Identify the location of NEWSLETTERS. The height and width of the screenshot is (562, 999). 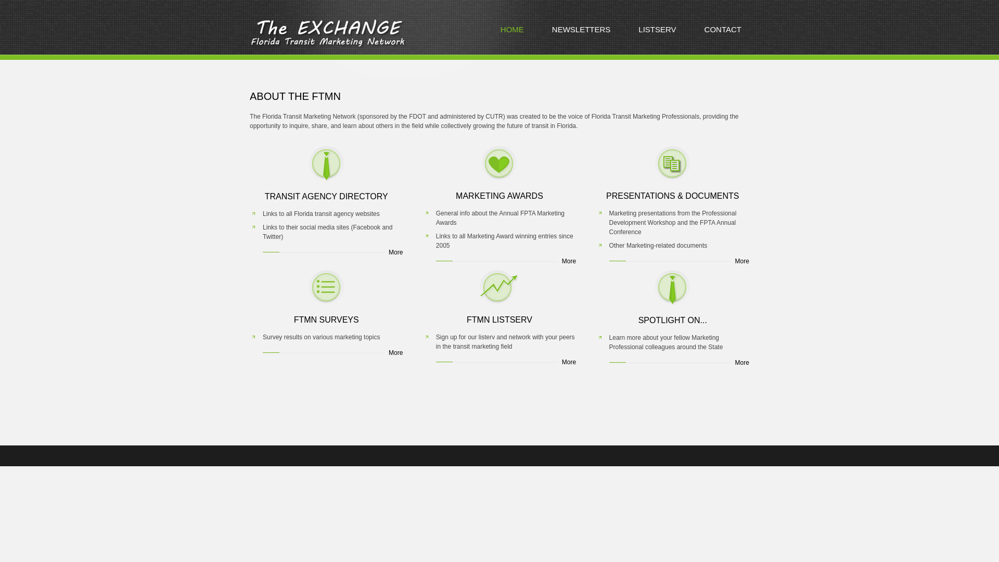
(581, 31).